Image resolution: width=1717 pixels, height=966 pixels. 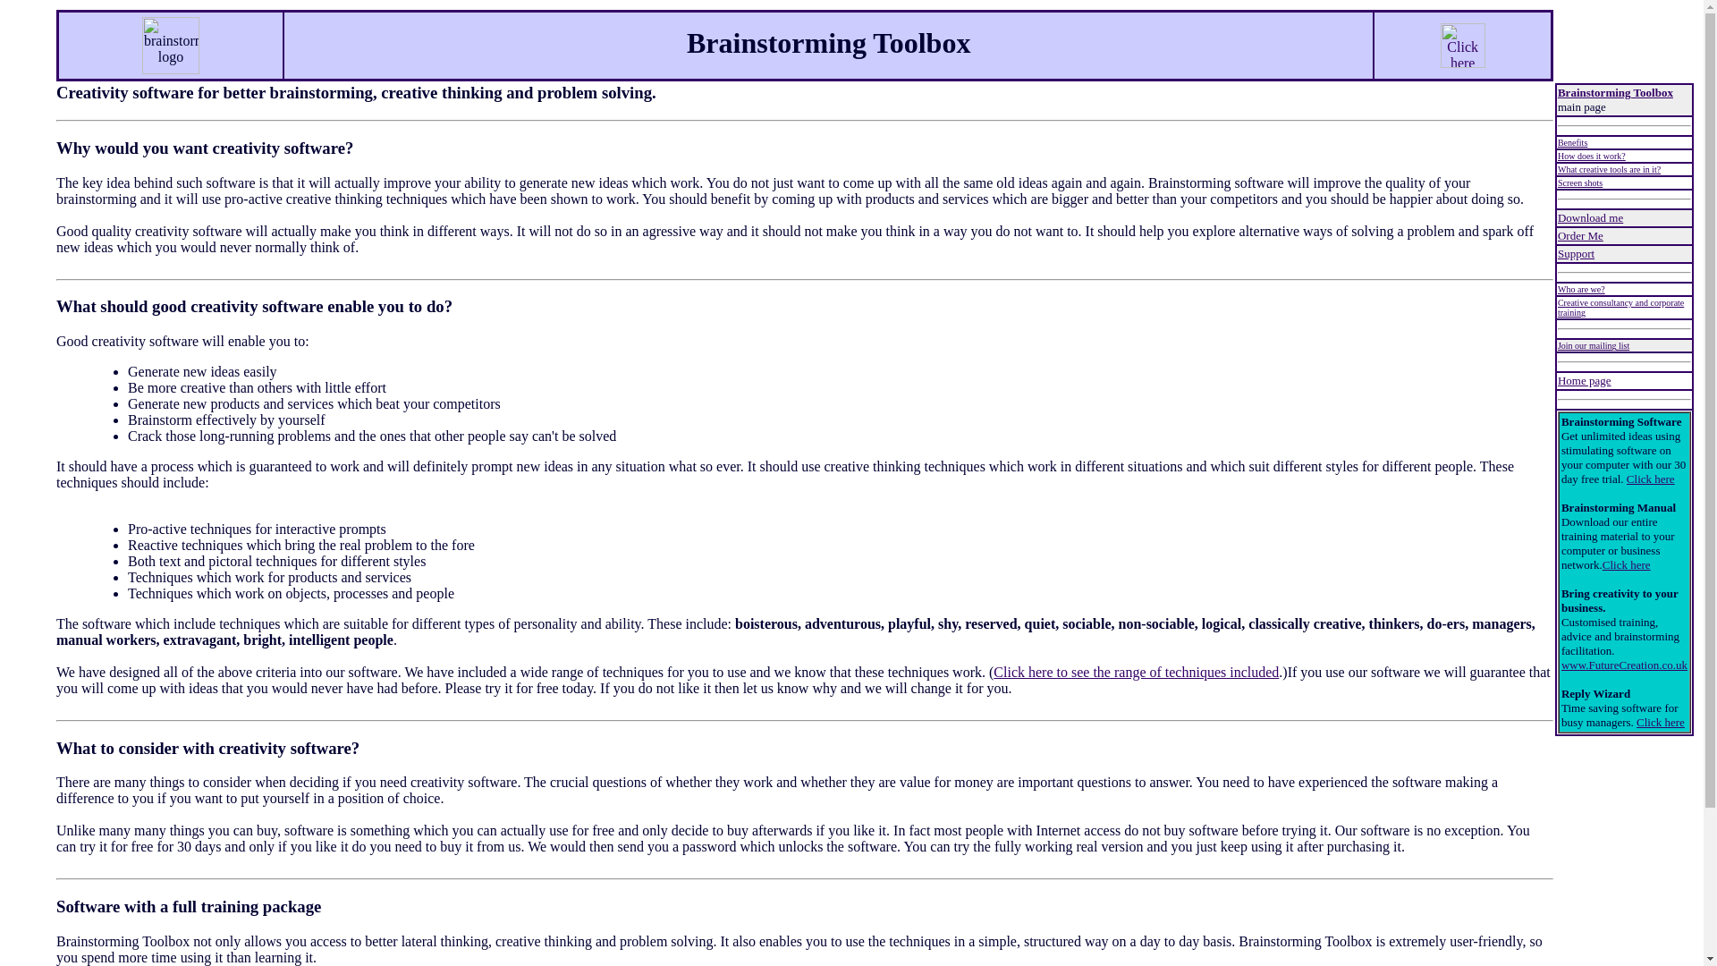 I want to click on Creative consultancy and corporate training, so click(x=1620, y=308).